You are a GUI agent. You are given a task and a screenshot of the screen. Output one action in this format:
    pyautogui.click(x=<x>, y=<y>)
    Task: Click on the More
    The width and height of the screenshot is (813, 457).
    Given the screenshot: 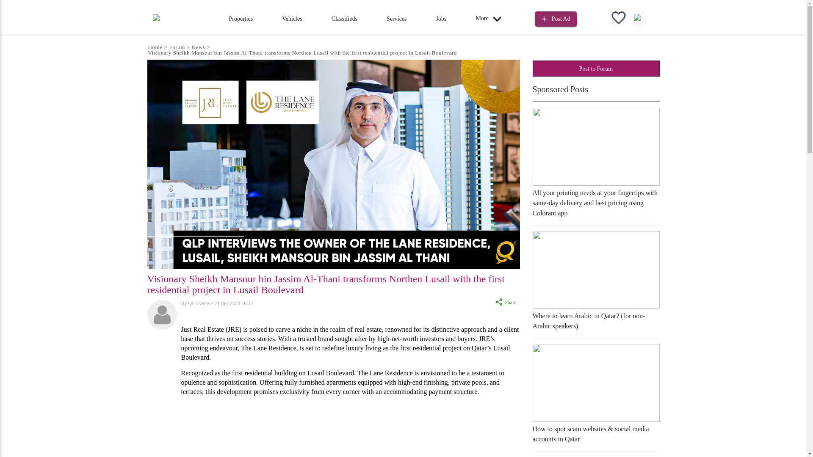 What is the action you would take?
    pyautogui.click(x=490, y=19)
    